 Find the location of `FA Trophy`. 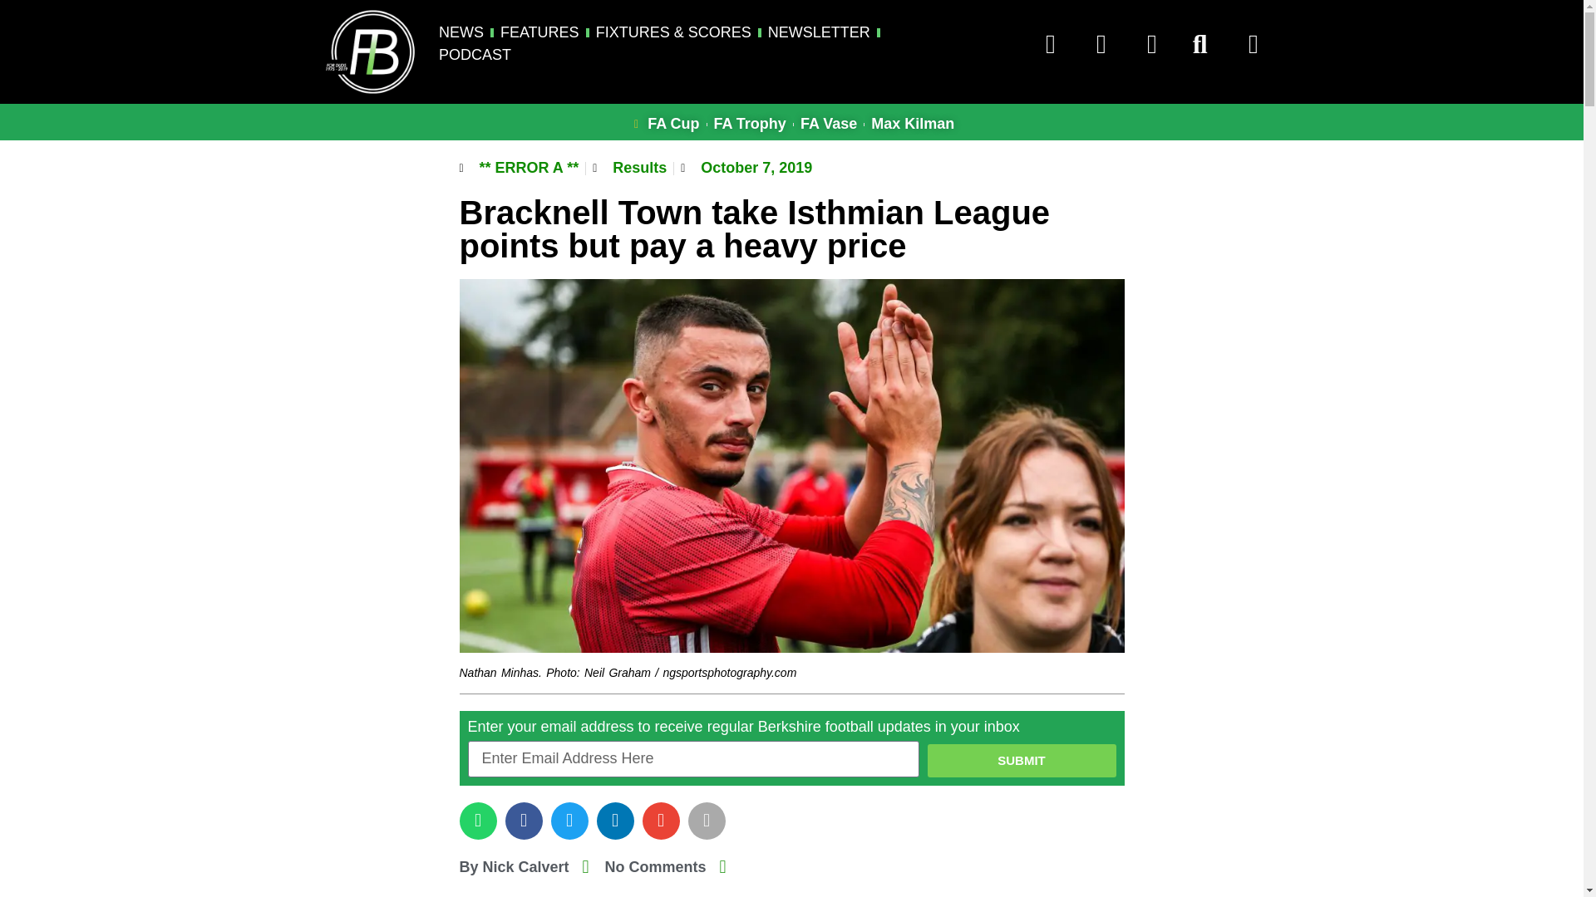

FA Trophy is located at coordinates (750, 125).